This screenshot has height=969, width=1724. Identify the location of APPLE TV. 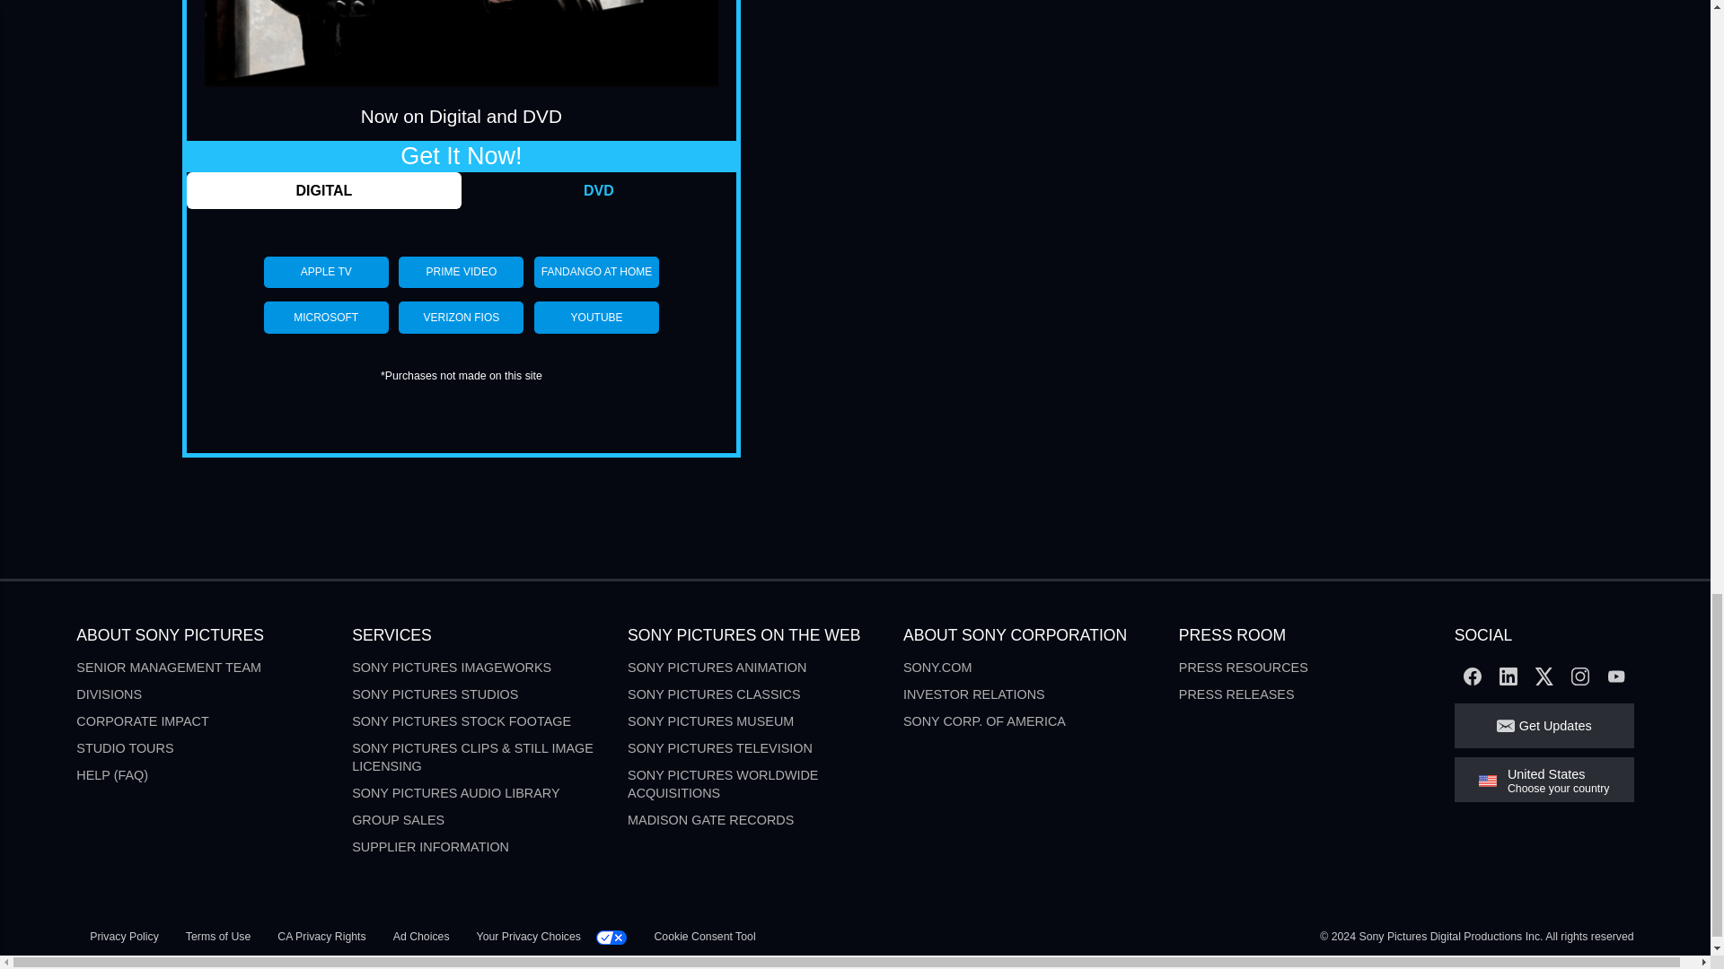
(326, 272).